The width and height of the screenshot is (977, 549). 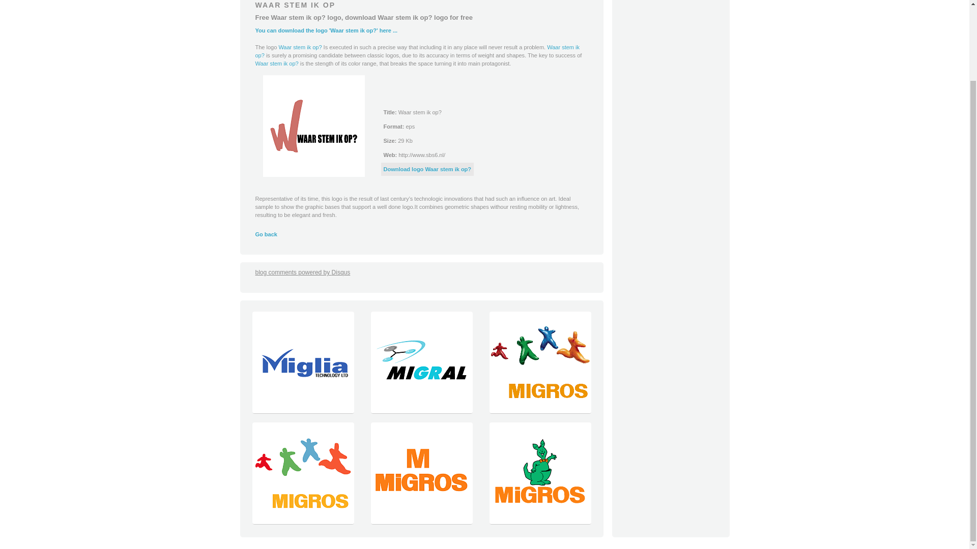 What do you see at coordinates (302, 411) in the screenshot?
I see `Download Logo Miglia Technology` at bounding box center [302, 411].